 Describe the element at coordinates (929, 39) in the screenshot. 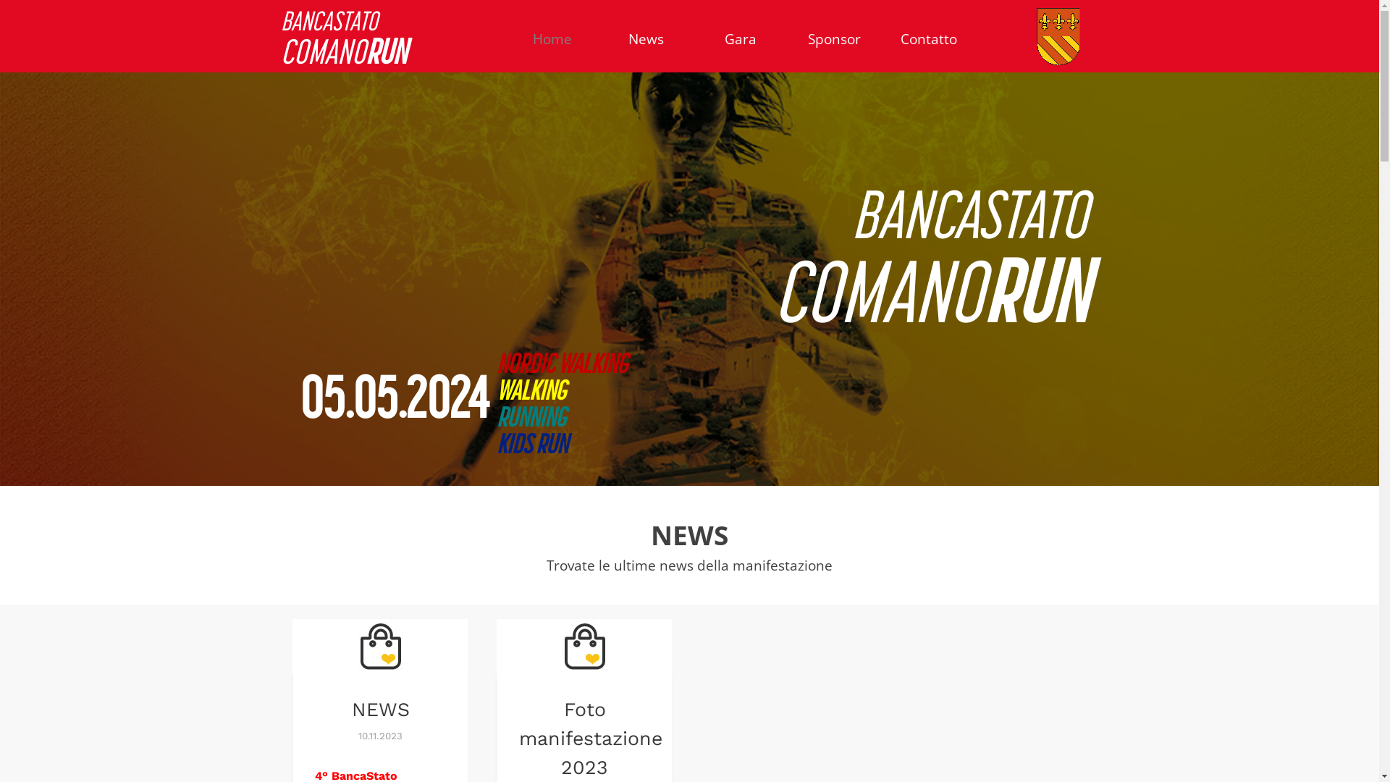

I see `Contatto` at that location.